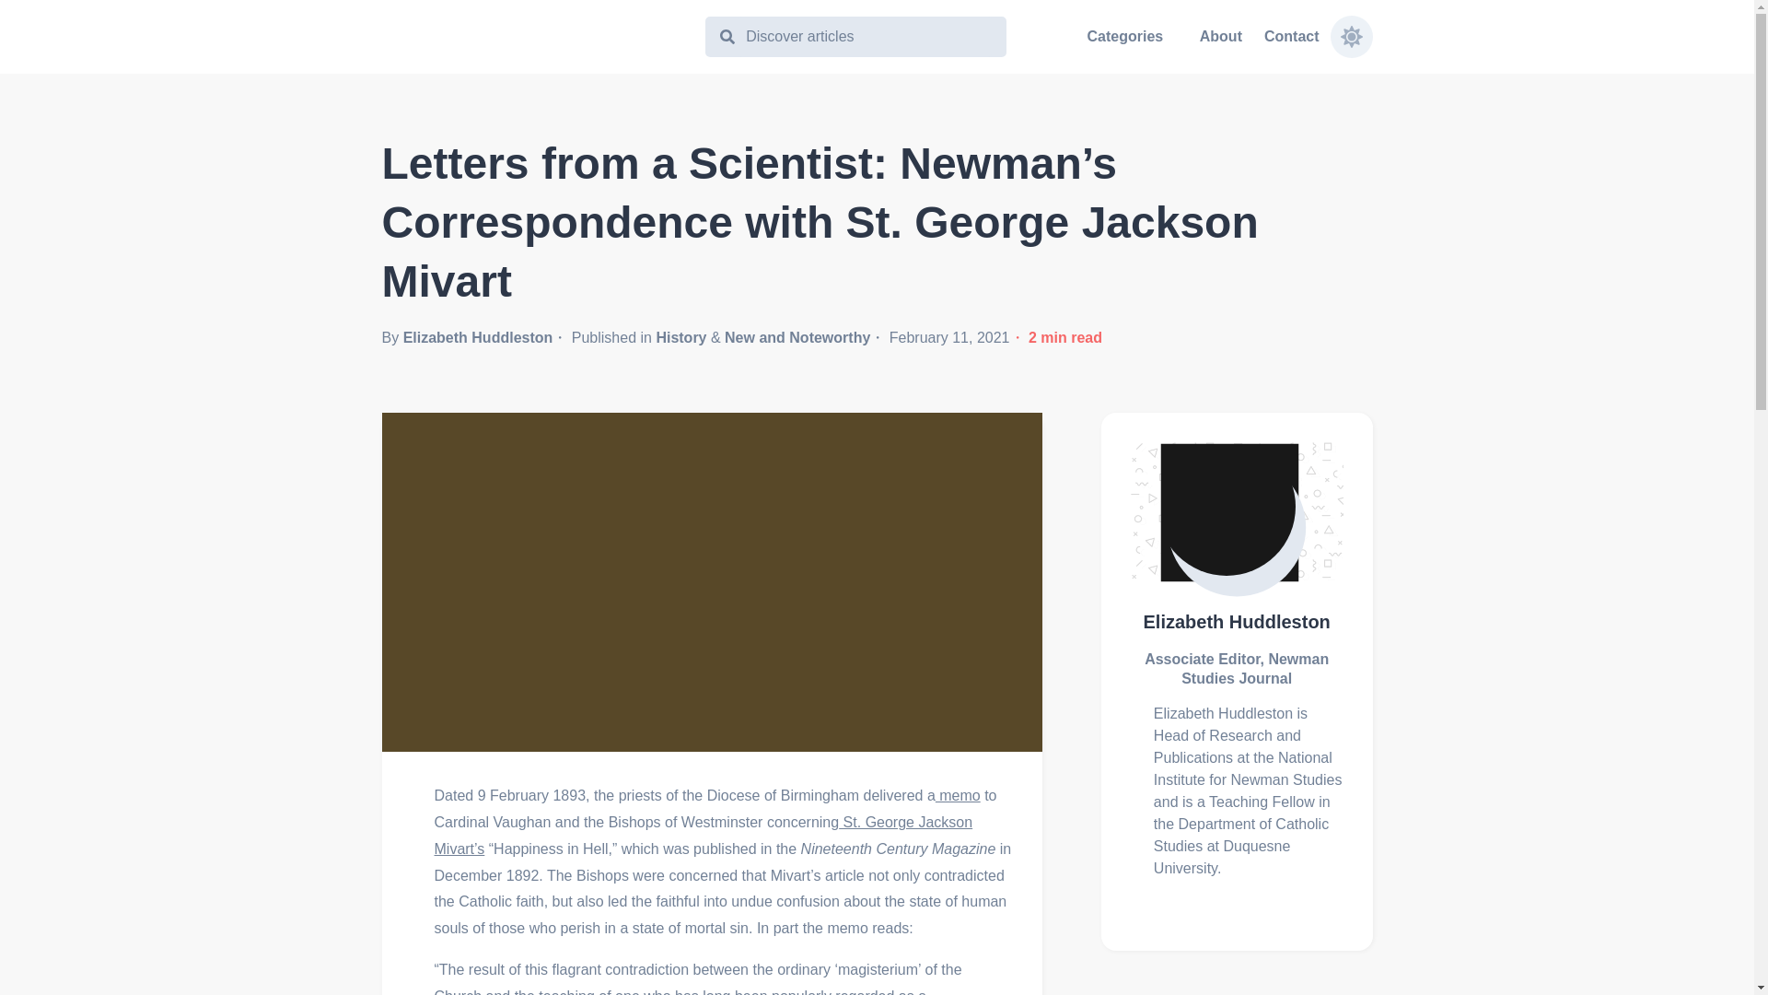 Image resolution: width=1768 pixels, height=995 pixels. I want to click on Contact, so click(1291, 37).